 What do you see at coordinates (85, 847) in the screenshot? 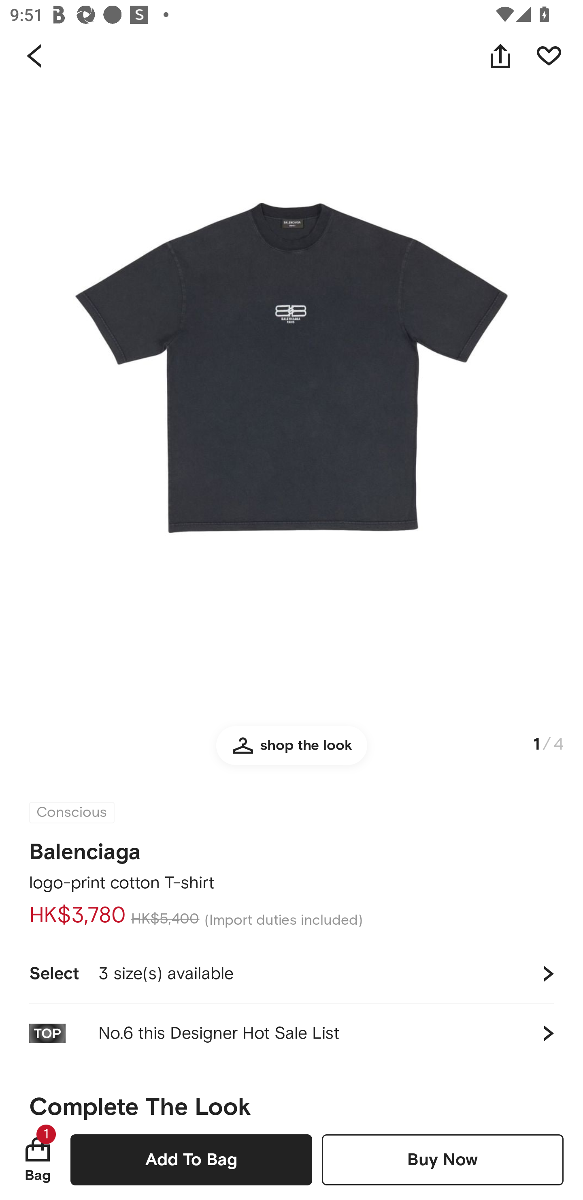
I see `Balenciaga` at bounding box center [85, 847].